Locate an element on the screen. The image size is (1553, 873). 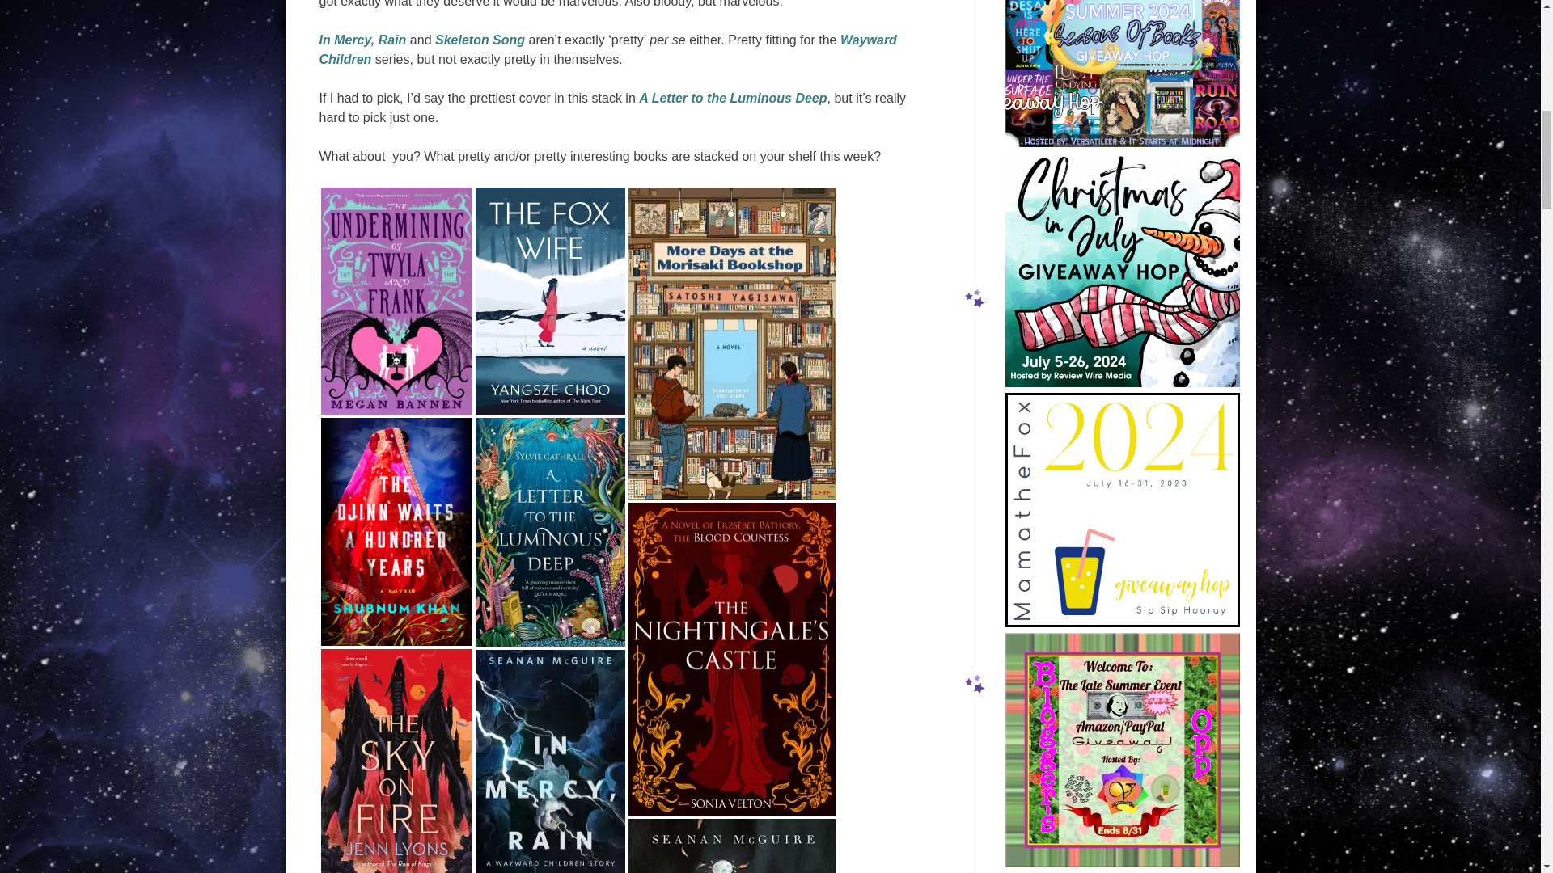
Wayward Children is located at coordinates (607, 50).